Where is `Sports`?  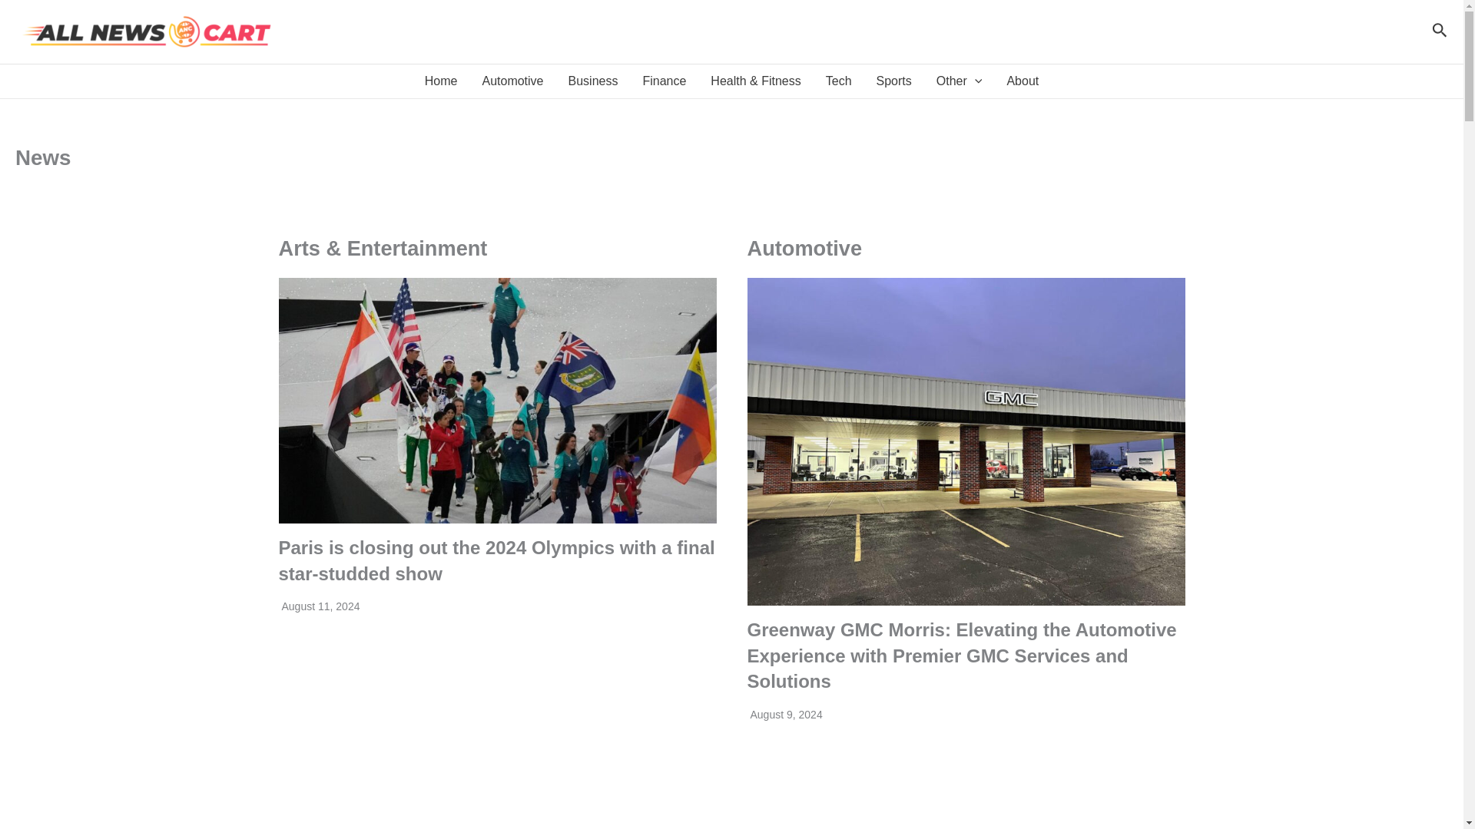
Sports is located at coordinates (894, 81).